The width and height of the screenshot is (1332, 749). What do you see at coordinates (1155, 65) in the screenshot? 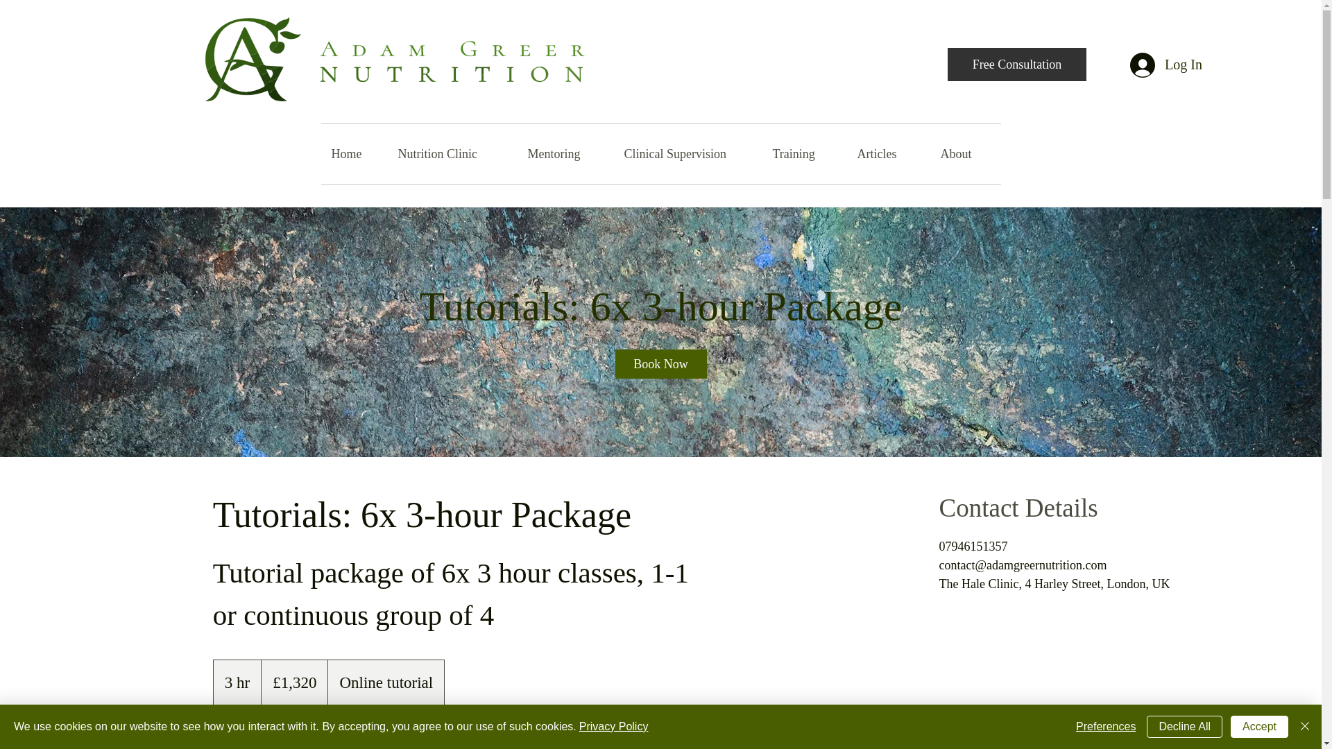
I see `Log In` at bounding box center [1155, 65].